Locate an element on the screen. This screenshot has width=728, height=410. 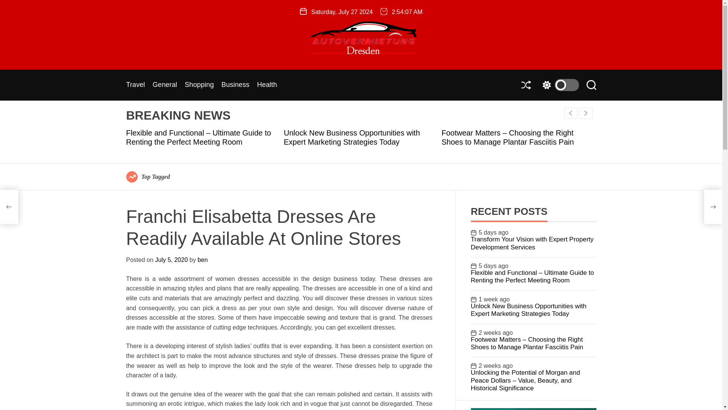
July 5, 2020 is located at coordinates (171, 260).